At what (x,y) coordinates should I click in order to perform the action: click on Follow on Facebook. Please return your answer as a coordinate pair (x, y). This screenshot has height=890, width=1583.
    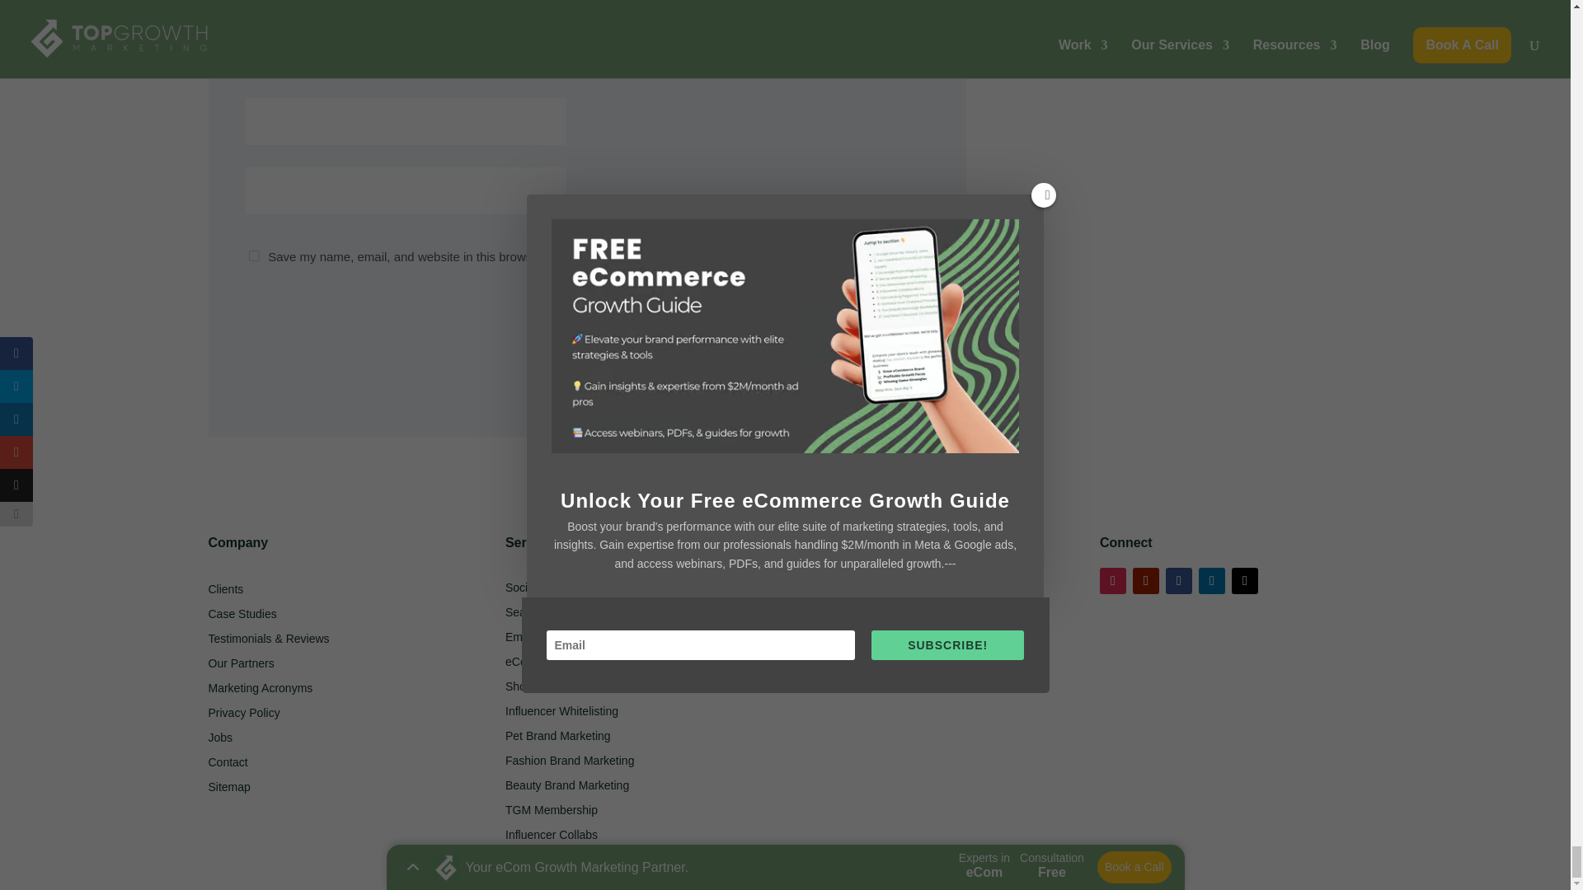
    Looking at the image, I should click on (1178, 581).